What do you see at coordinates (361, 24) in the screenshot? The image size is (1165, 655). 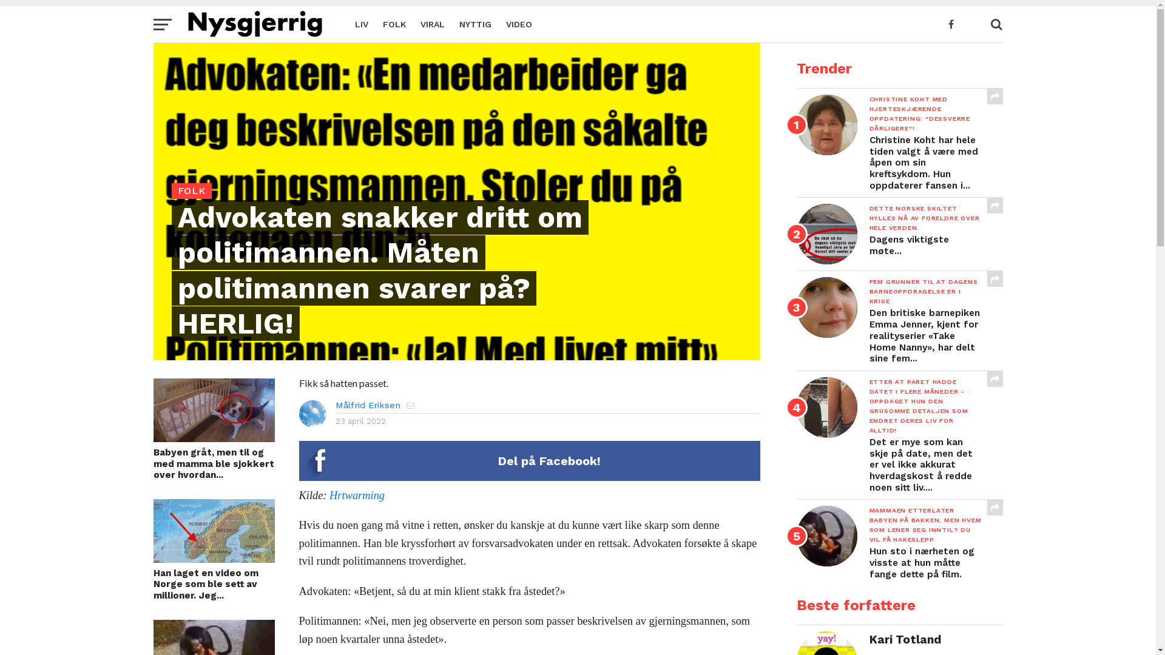 I see `LIV` at bounding box center [361, 24].